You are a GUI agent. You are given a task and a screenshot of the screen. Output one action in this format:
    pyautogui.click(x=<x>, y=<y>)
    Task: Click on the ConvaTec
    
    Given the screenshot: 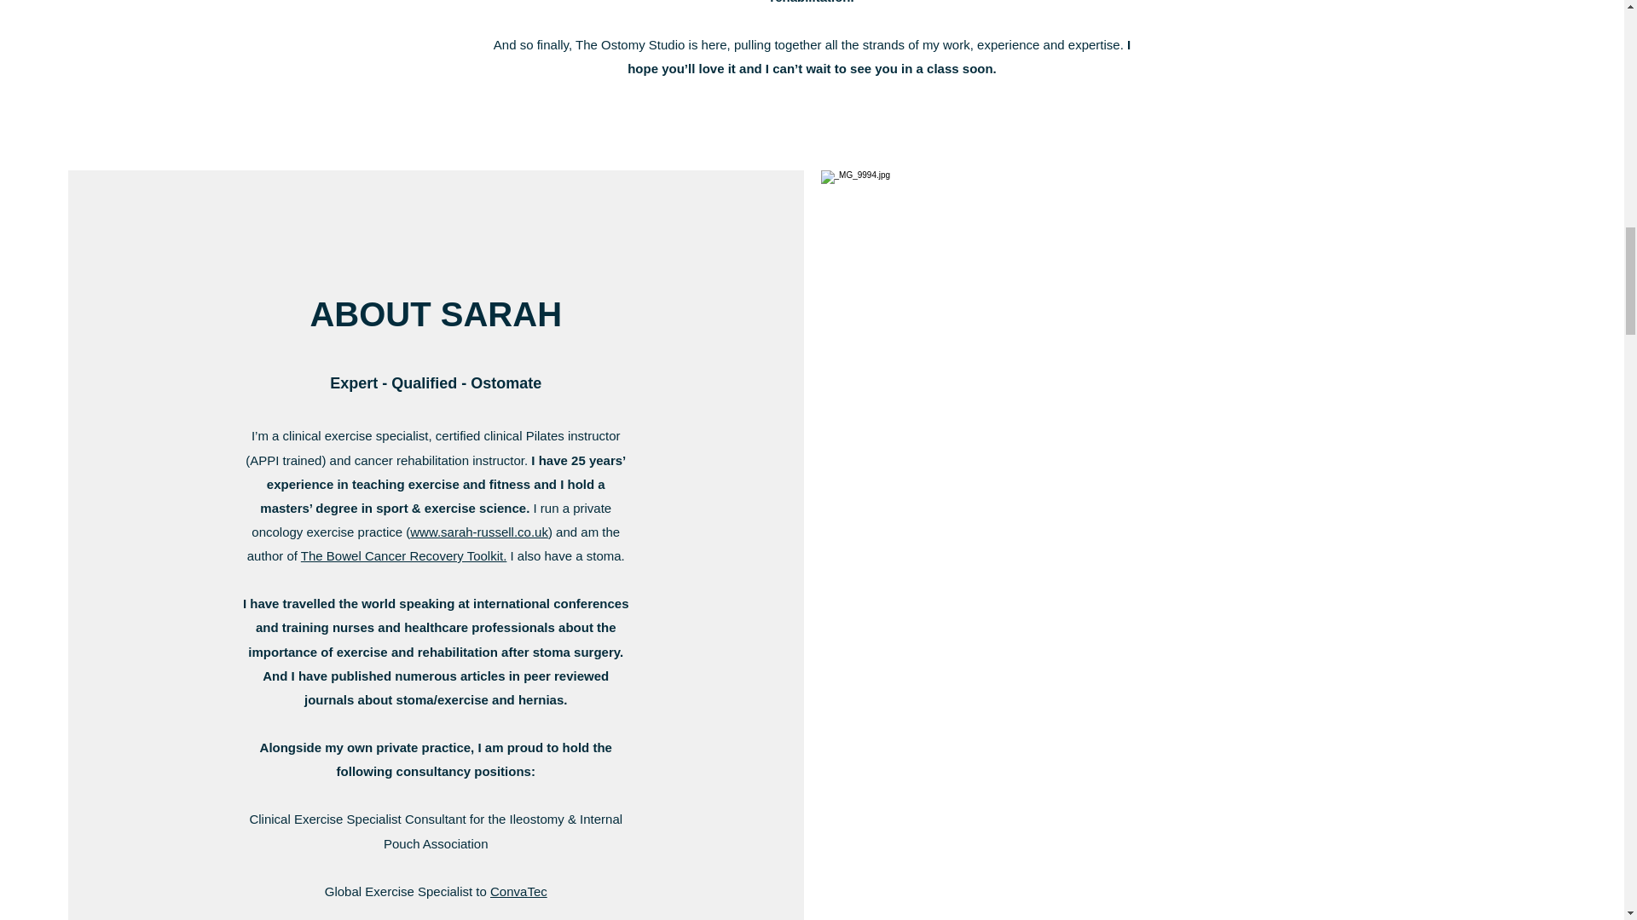 What is the action you would take?
    pyautogui.click(x=518, y=891)
    